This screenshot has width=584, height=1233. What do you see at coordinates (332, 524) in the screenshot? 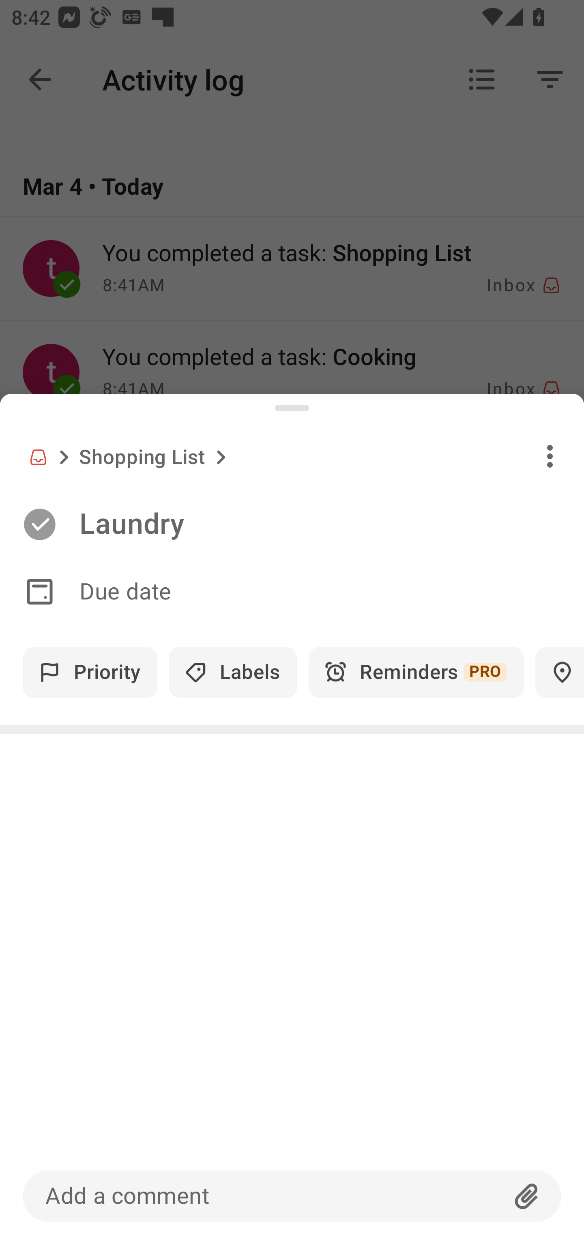
I see `Laundry` at bounding box center [332, 524].